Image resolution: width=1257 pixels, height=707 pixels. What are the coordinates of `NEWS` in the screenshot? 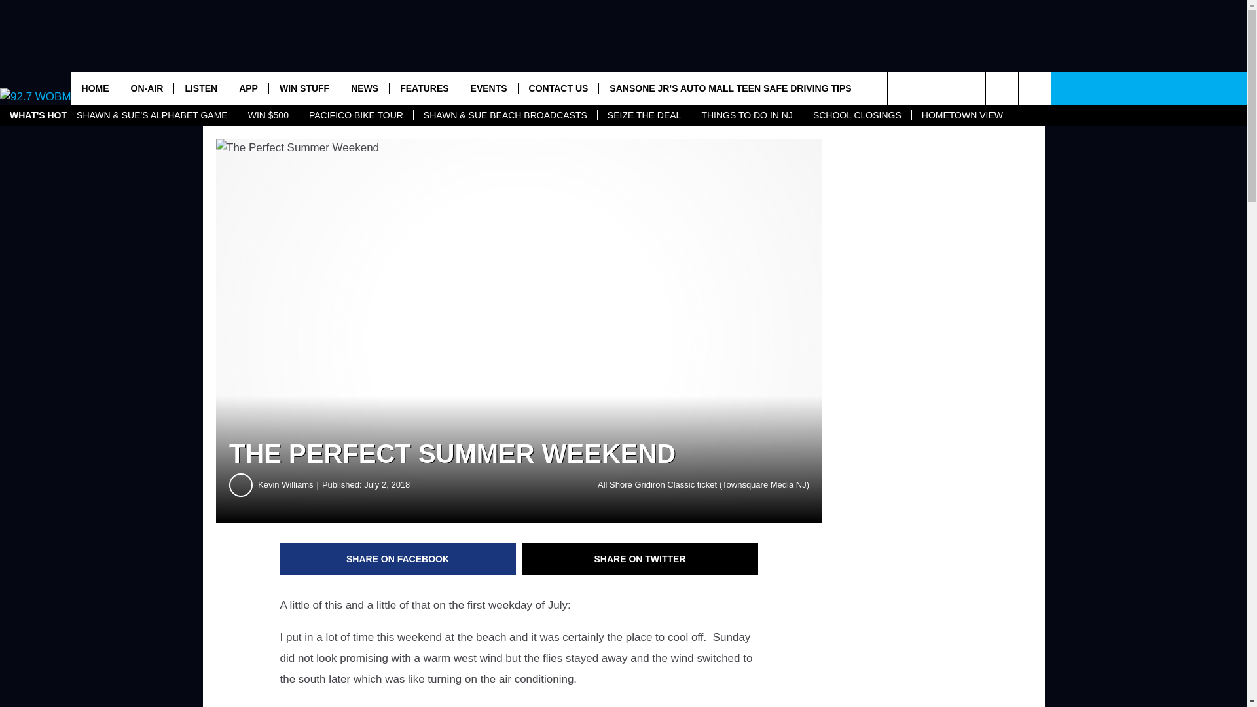 It's located at (364, 88).